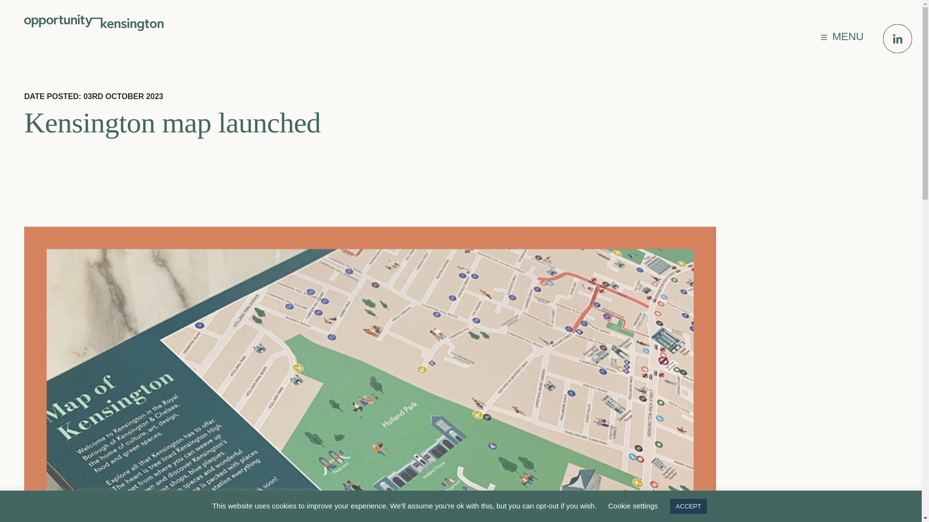 The height and width of the screenshot is (522, 929). What do you see at coordinates (688, 506) in the screenshot?
I see `ACCEPT` at bounding box center [688, 506].